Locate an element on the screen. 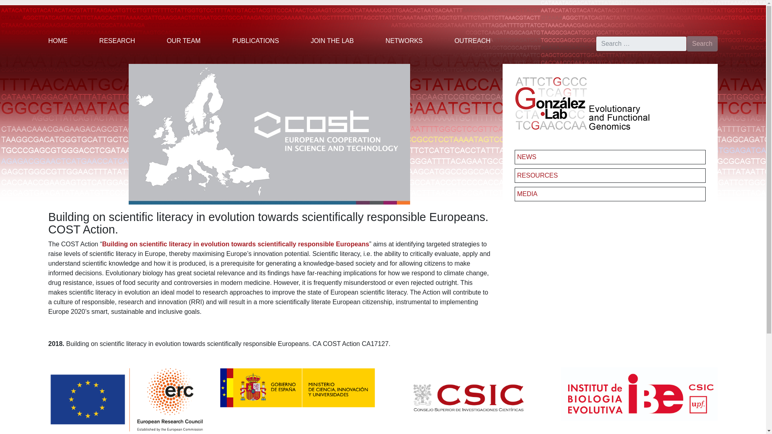 Image resolution: width=772 pixels, height=434 pixels. Search is located at coordinates (702, 43).